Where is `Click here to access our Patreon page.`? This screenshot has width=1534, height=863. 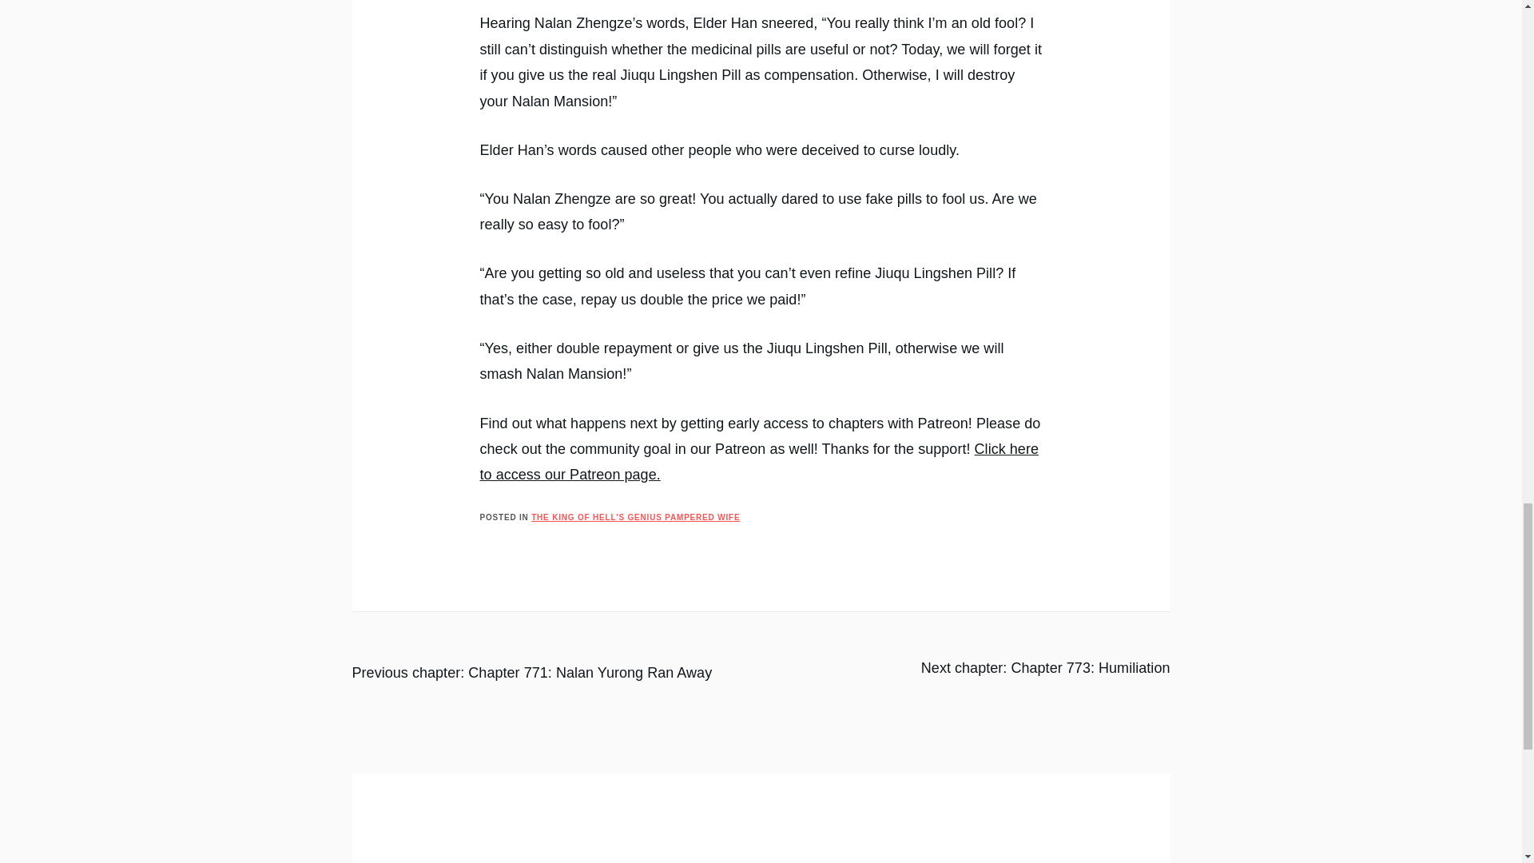 Click here to access our Patreon page. is located at coordinates (758, 461).